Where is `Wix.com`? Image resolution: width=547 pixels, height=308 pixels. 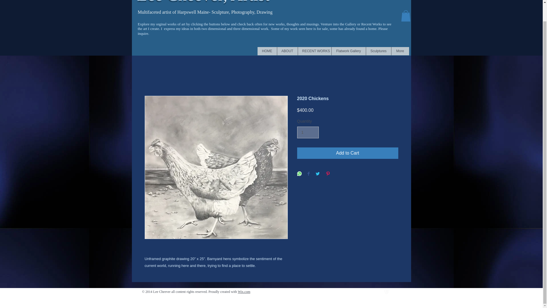 Wix.com is located at coordinates (244, 292).